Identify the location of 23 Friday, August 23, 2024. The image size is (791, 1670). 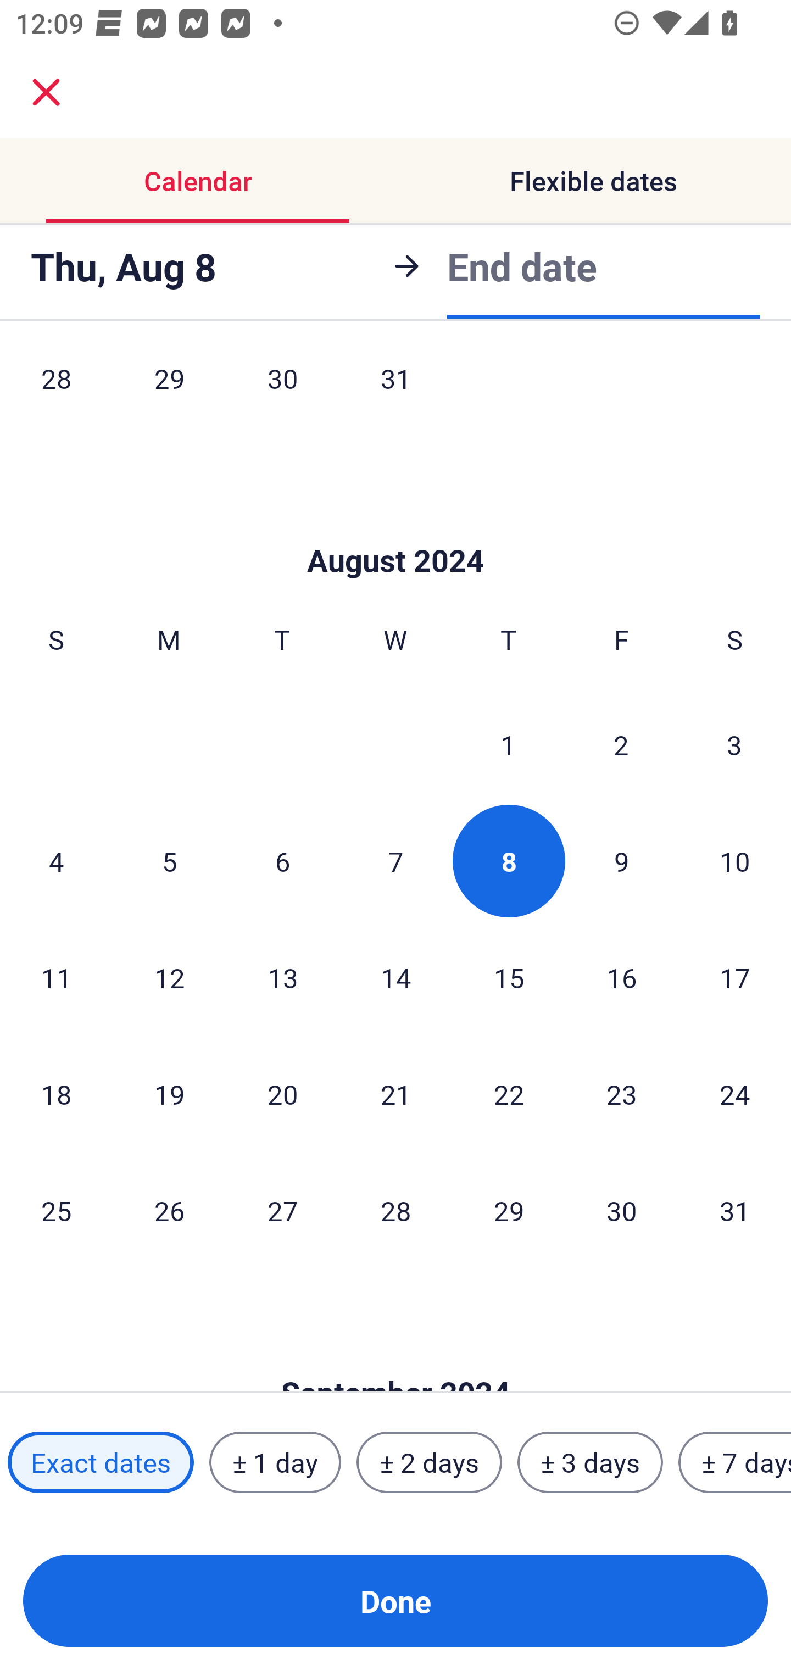
(622, 1093).